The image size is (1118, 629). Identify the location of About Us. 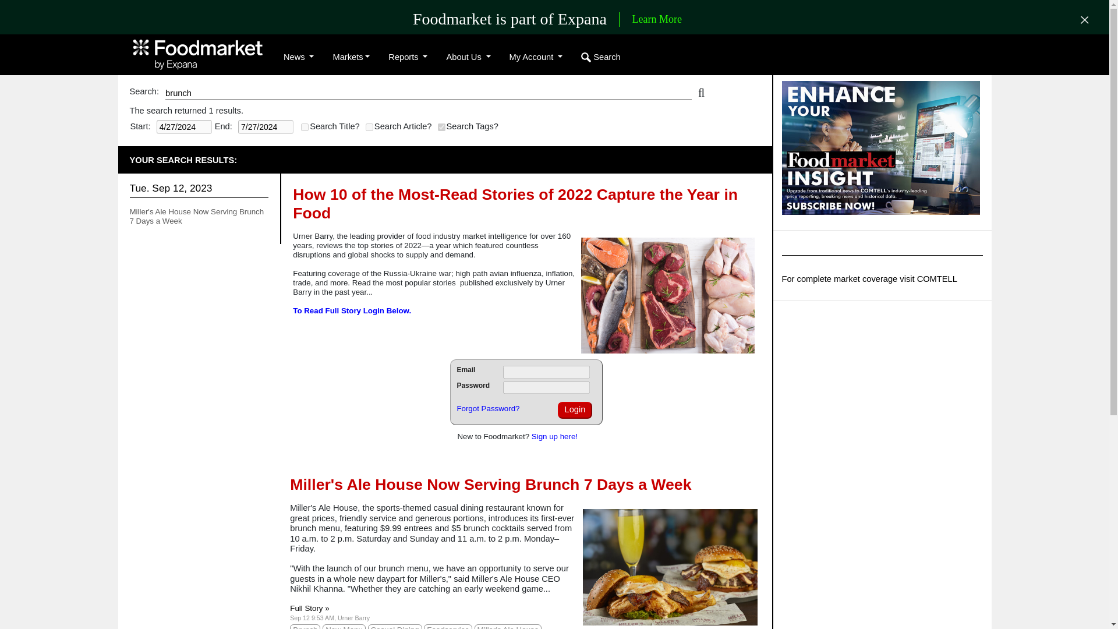
(468, 57).